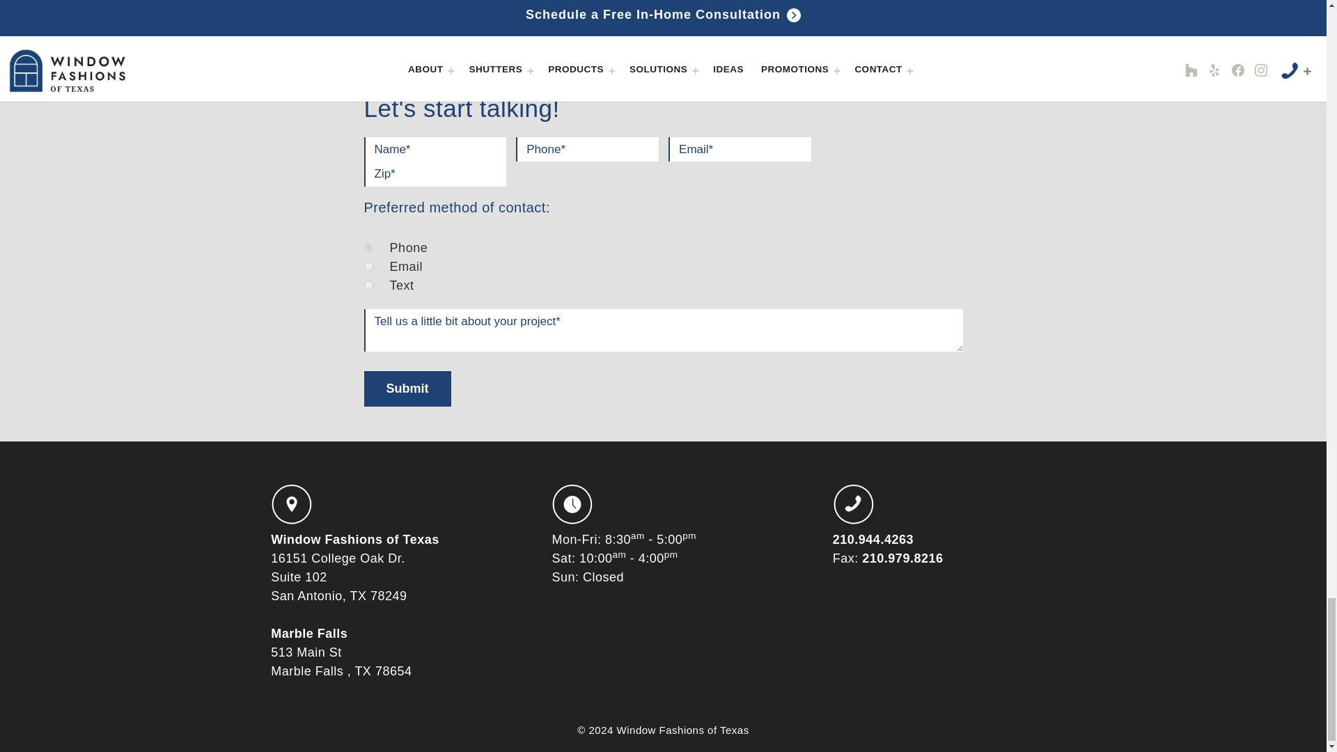 This screenshot has height=752, width=1337. I want to click on Phone, so click(368, 246).